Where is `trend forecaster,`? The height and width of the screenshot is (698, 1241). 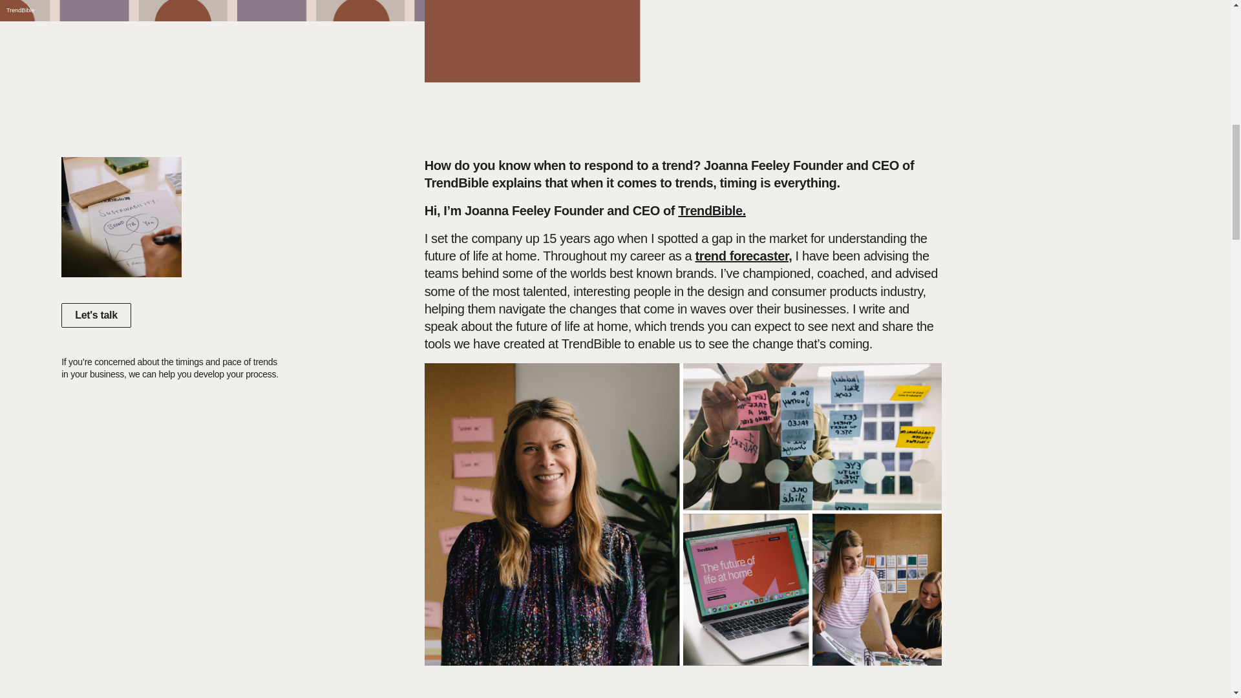
trend forecaster, is located at coordinates (743, 256).